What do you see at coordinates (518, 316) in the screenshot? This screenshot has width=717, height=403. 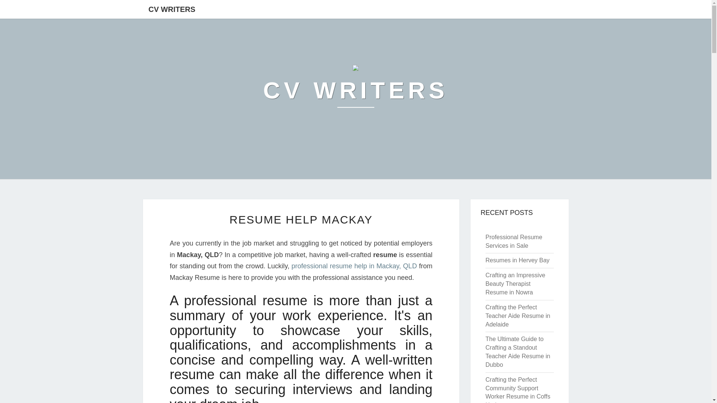 I see `Crafting the Perfect Teacher Aide Resume in Adelaide` at bounding box center [518, 316].